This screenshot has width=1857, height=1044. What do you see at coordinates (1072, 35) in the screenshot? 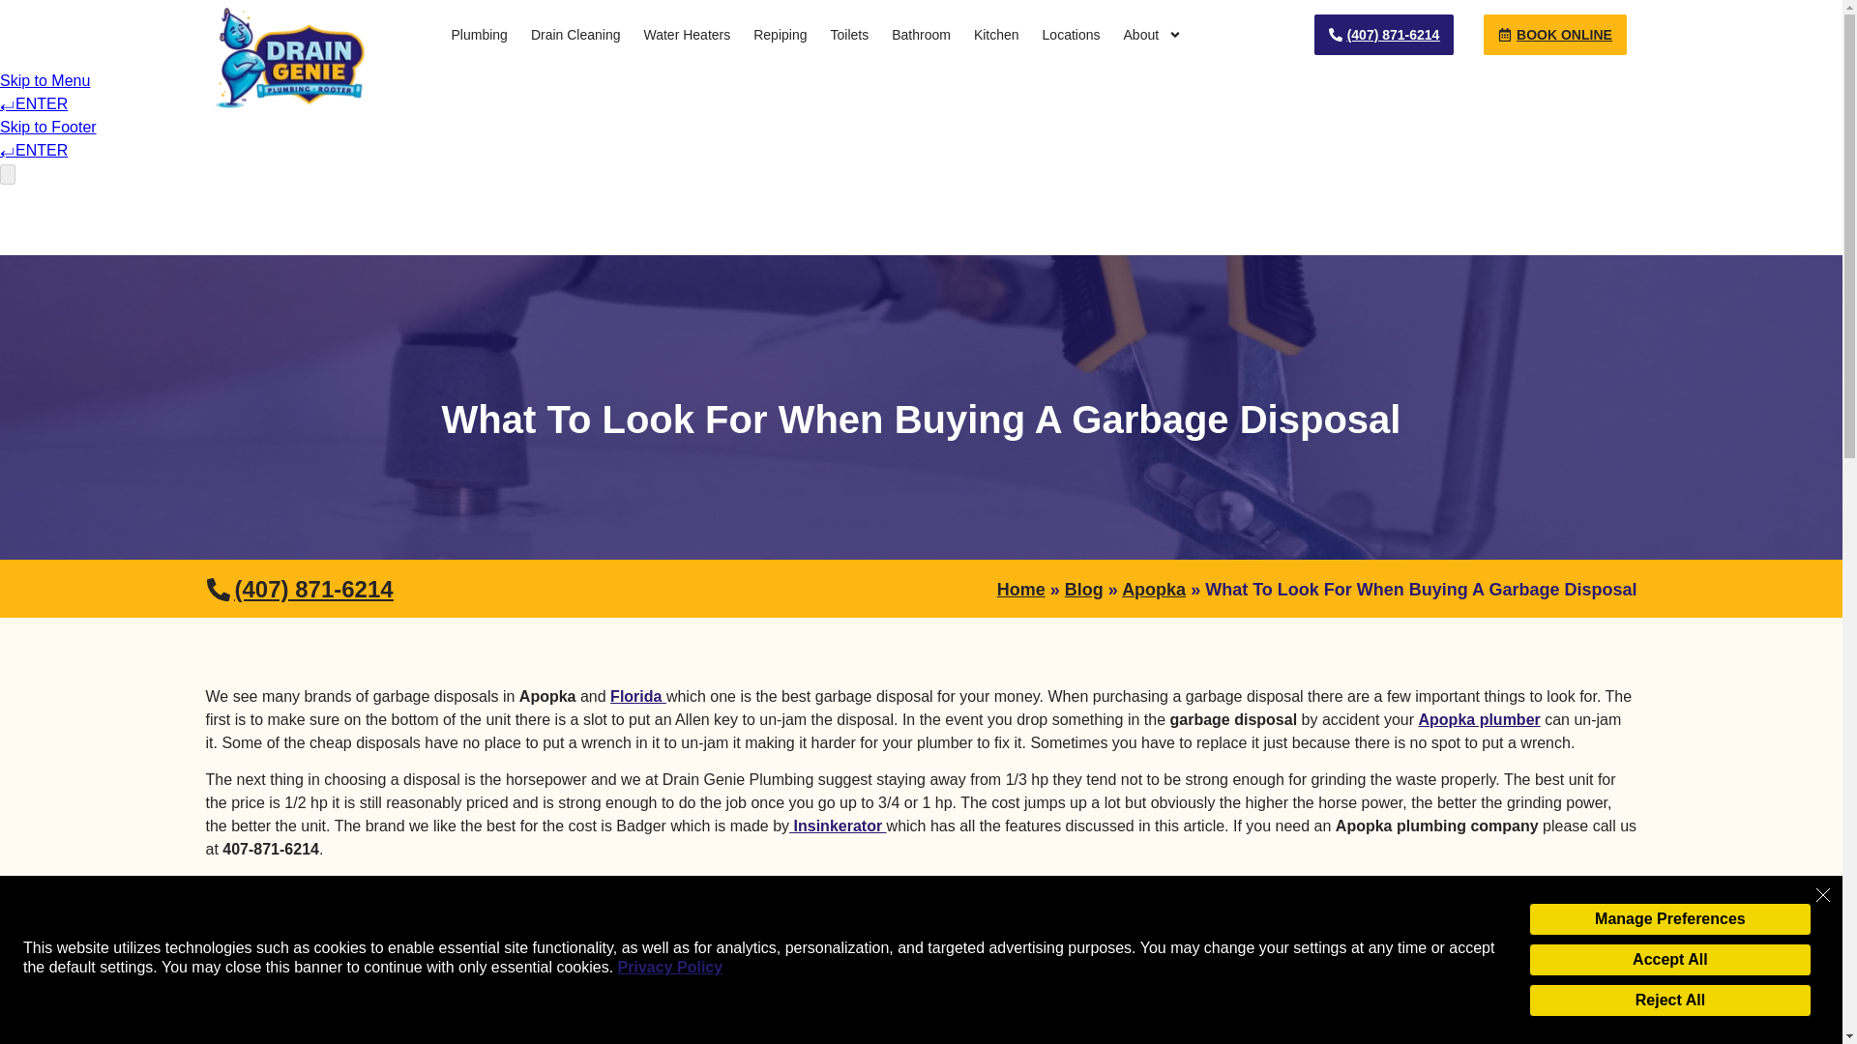
I see `Locations` at bounding box center [1072, 35].